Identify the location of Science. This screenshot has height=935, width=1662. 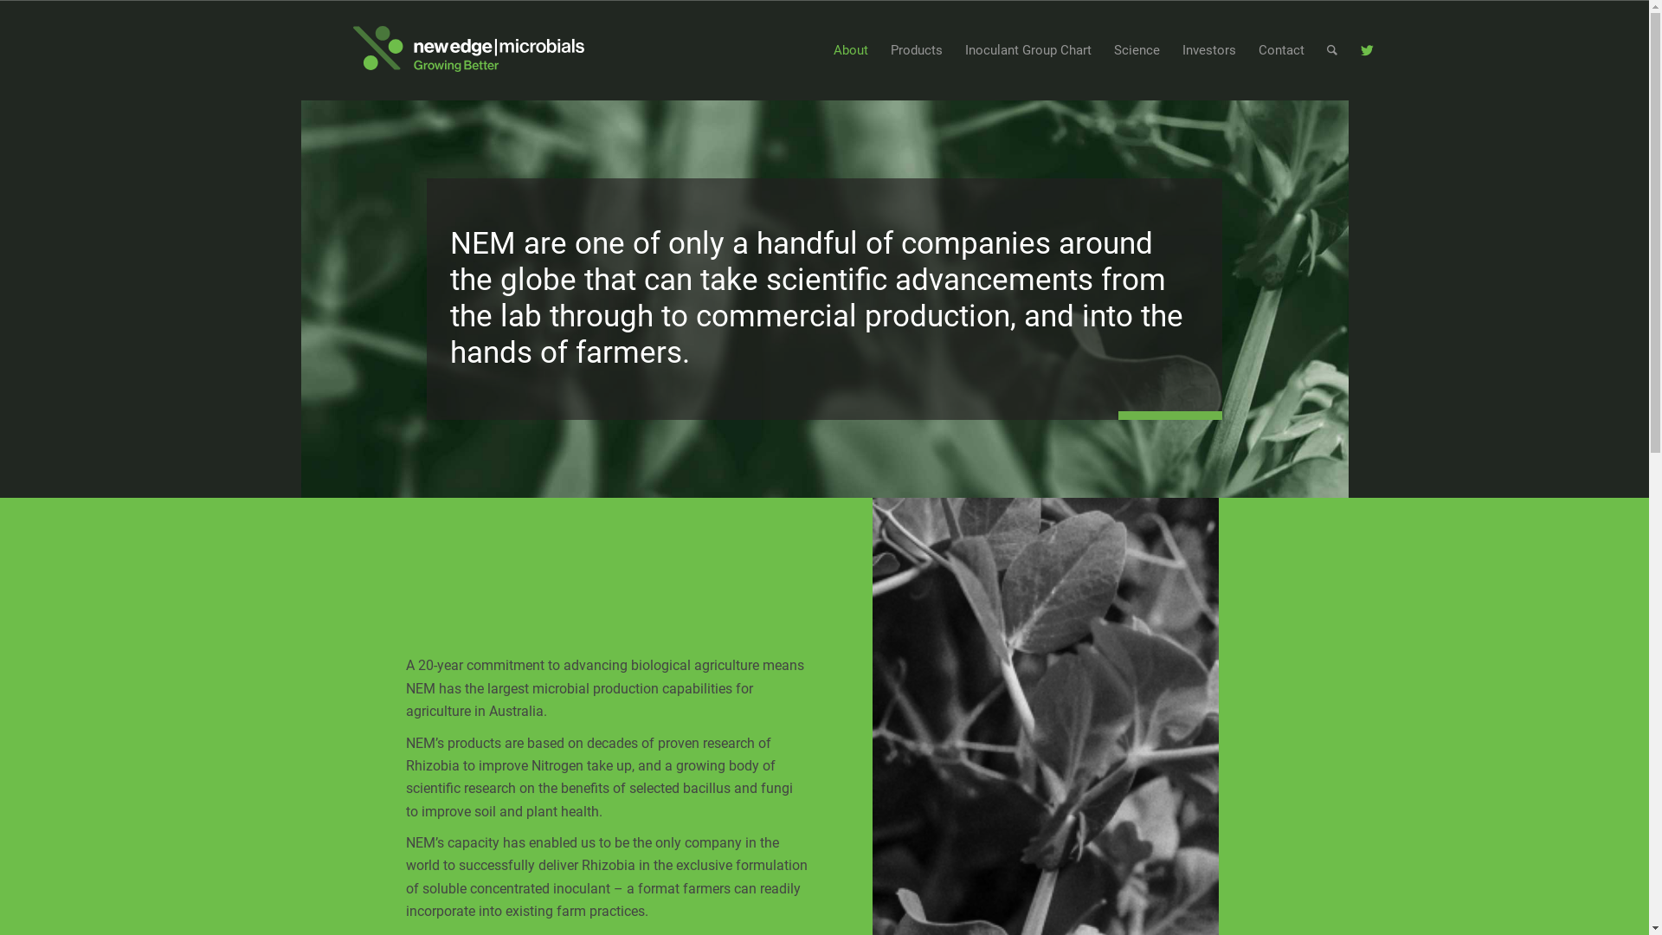
(1137, 50).